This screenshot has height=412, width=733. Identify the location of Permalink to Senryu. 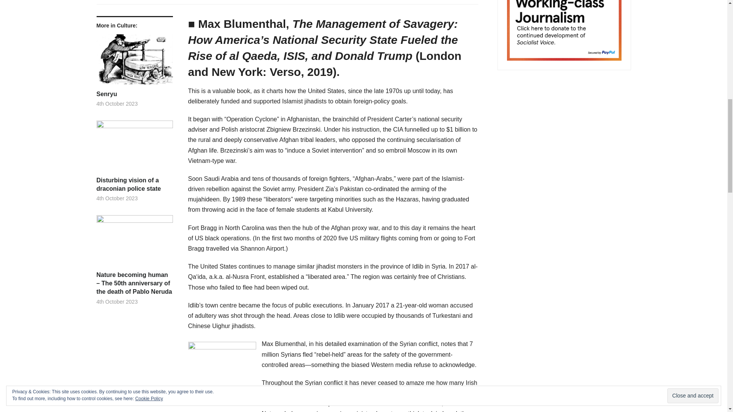
(134, 62).